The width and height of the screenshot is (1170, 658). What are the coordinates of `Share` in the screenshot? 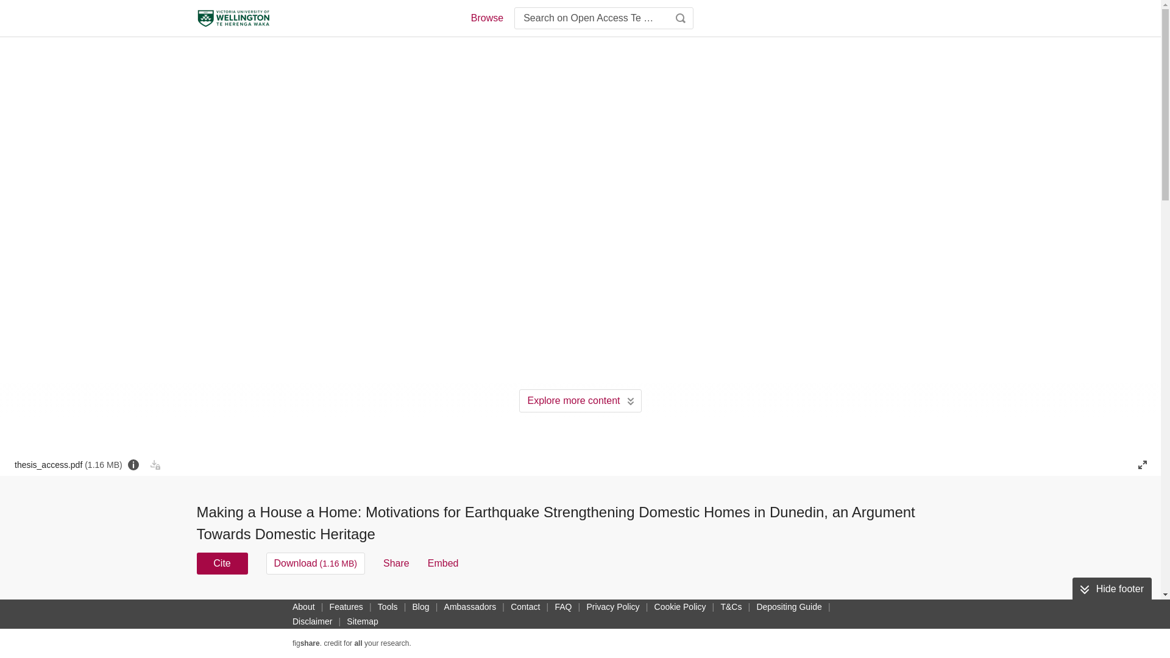 It's located at (396, 563).